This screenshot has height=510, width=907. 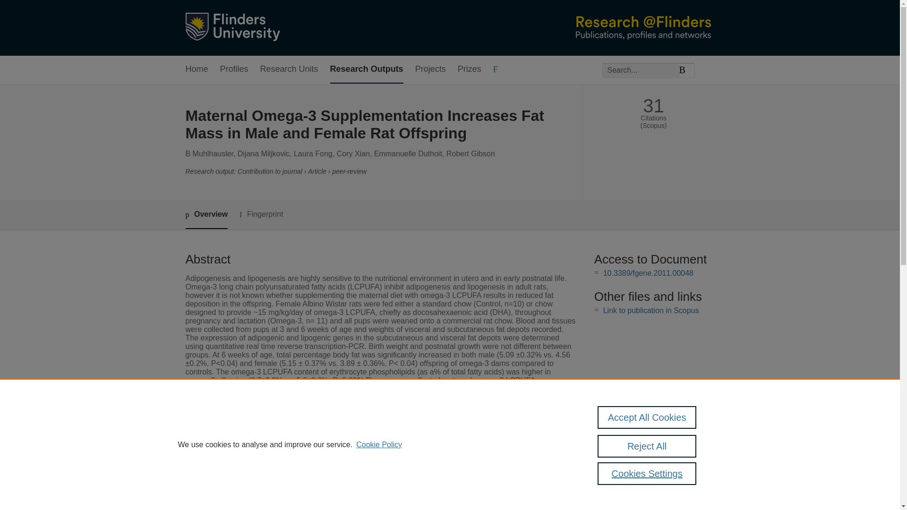 What do you see at coordinates (289, 69) in the screenshot?
I see `Research Units` at bounding box center [289, 69].